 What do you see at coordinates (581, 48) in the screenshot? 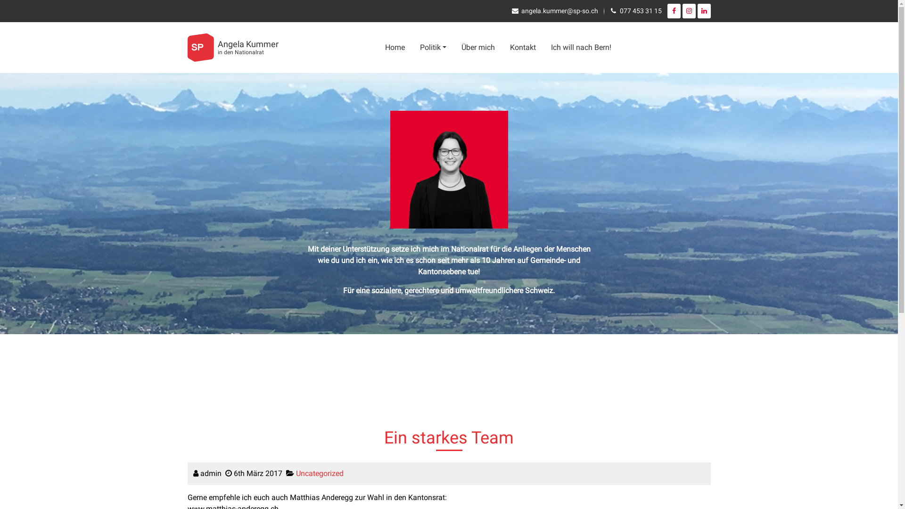
I see `Ich will nach Bern!` at bounding box center [581, 48].